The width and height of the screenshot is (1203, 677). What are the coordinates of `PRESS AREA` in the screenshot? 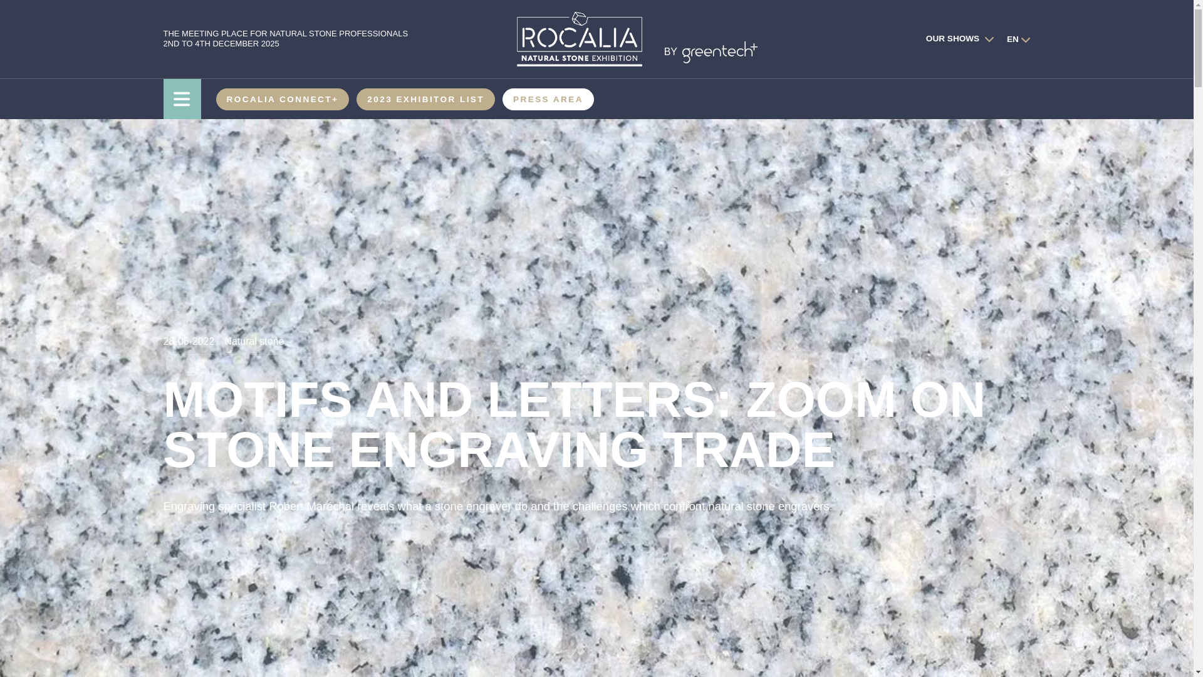 It's located at (548, 99).